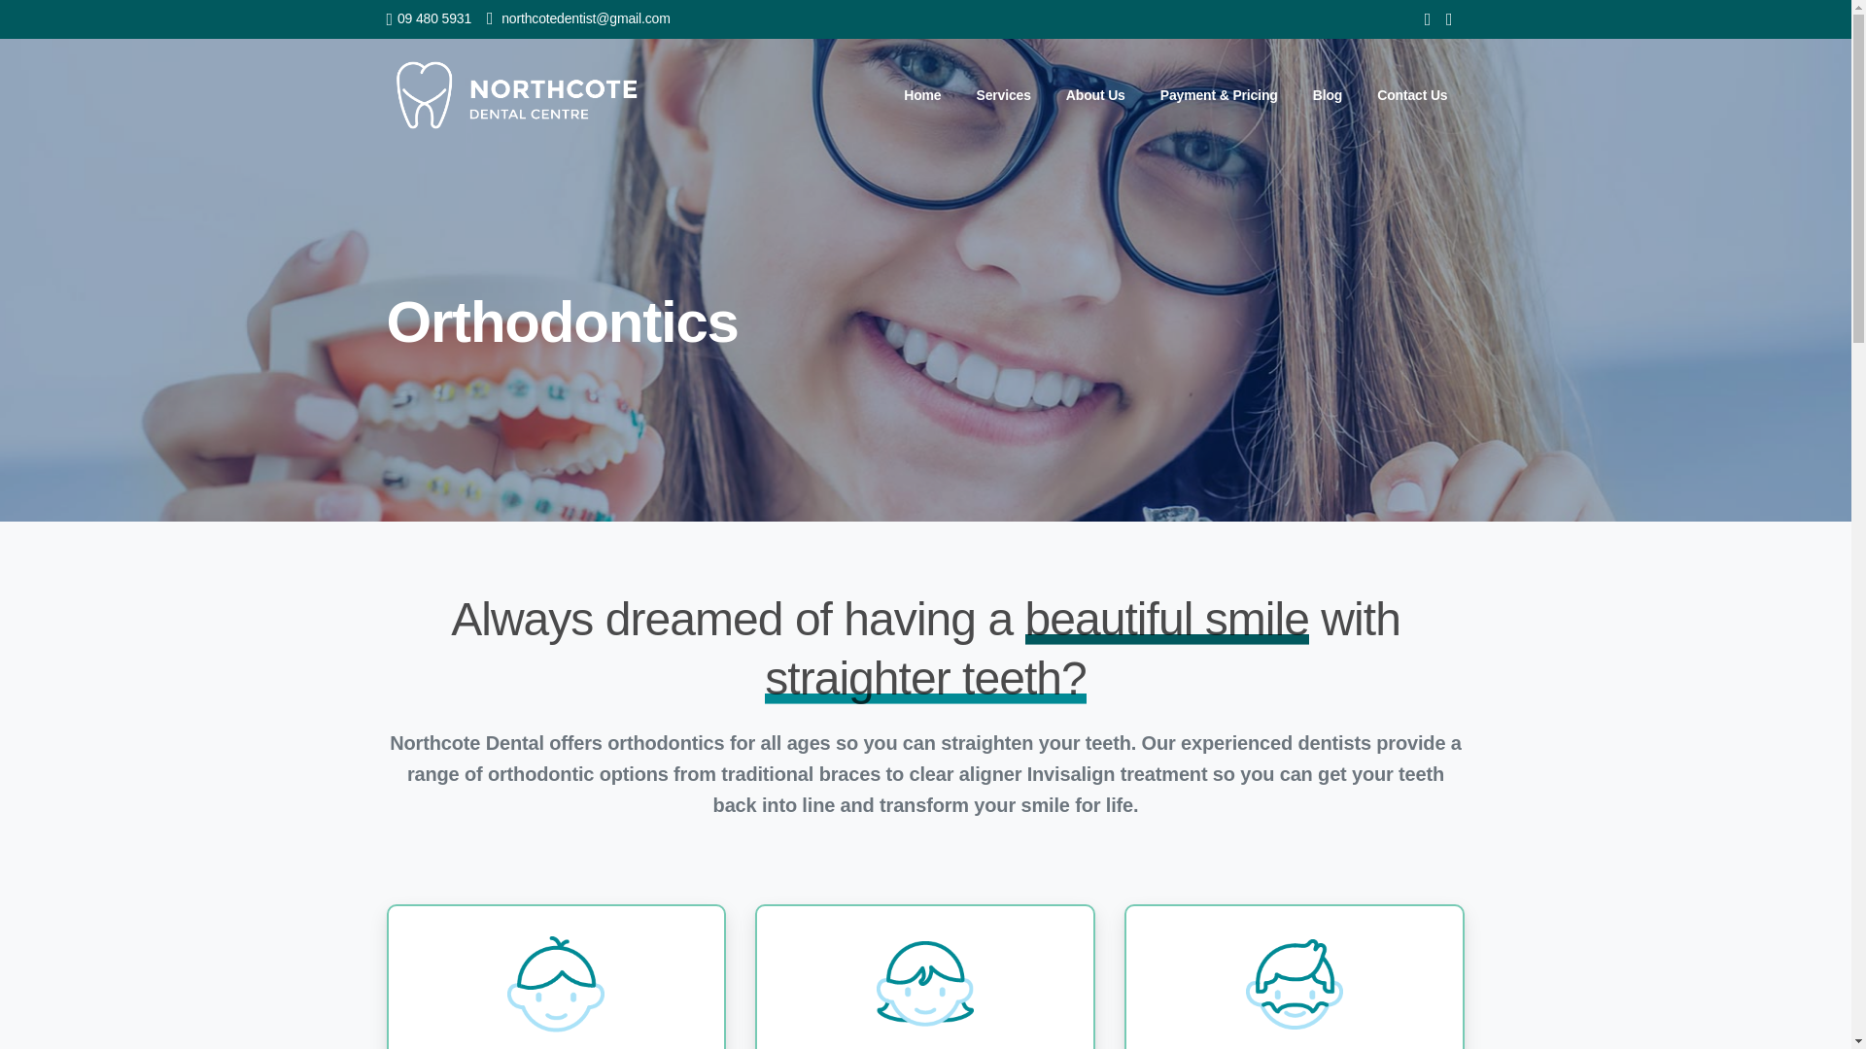 This screenshot has height=1049, width=1866. What do you see at coordinates (1448, 19) in the screenshot?
I see `instagram` at bounding box center [1448, 19].